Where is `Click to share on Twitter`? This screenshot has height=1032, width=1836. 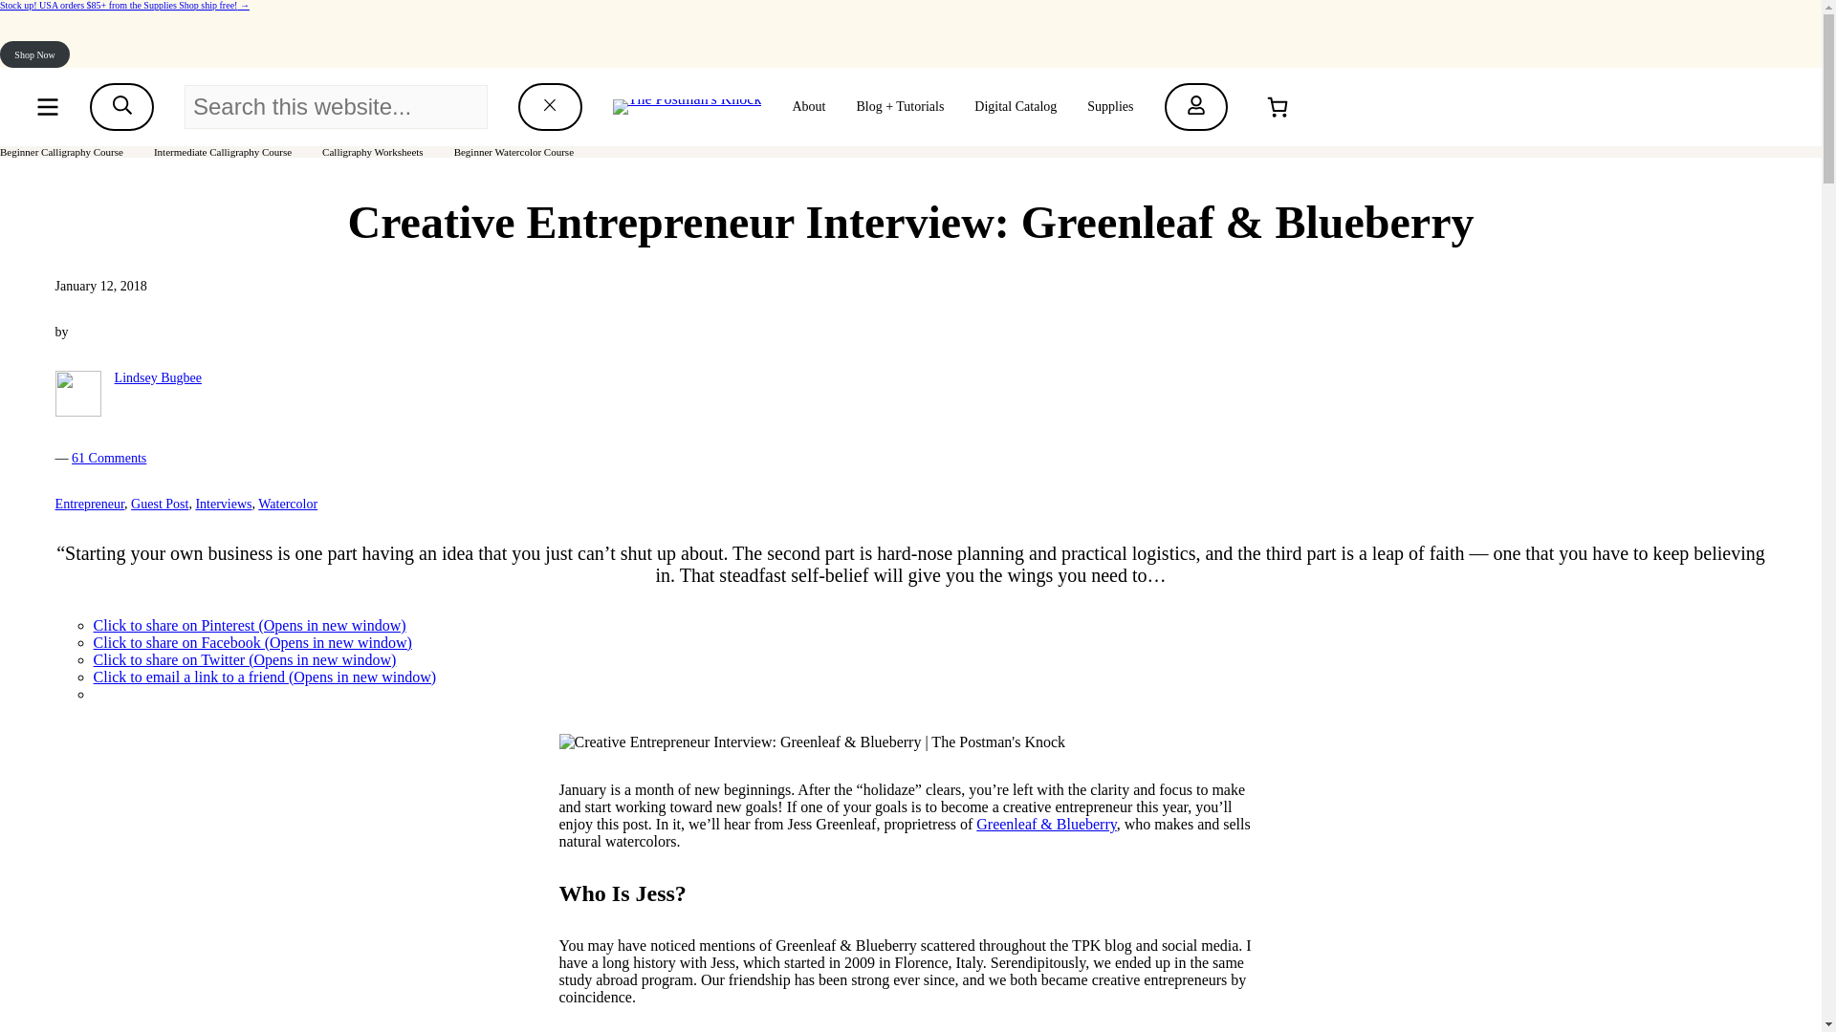
Click to share on Twitter is located at coordinates (245, 659).